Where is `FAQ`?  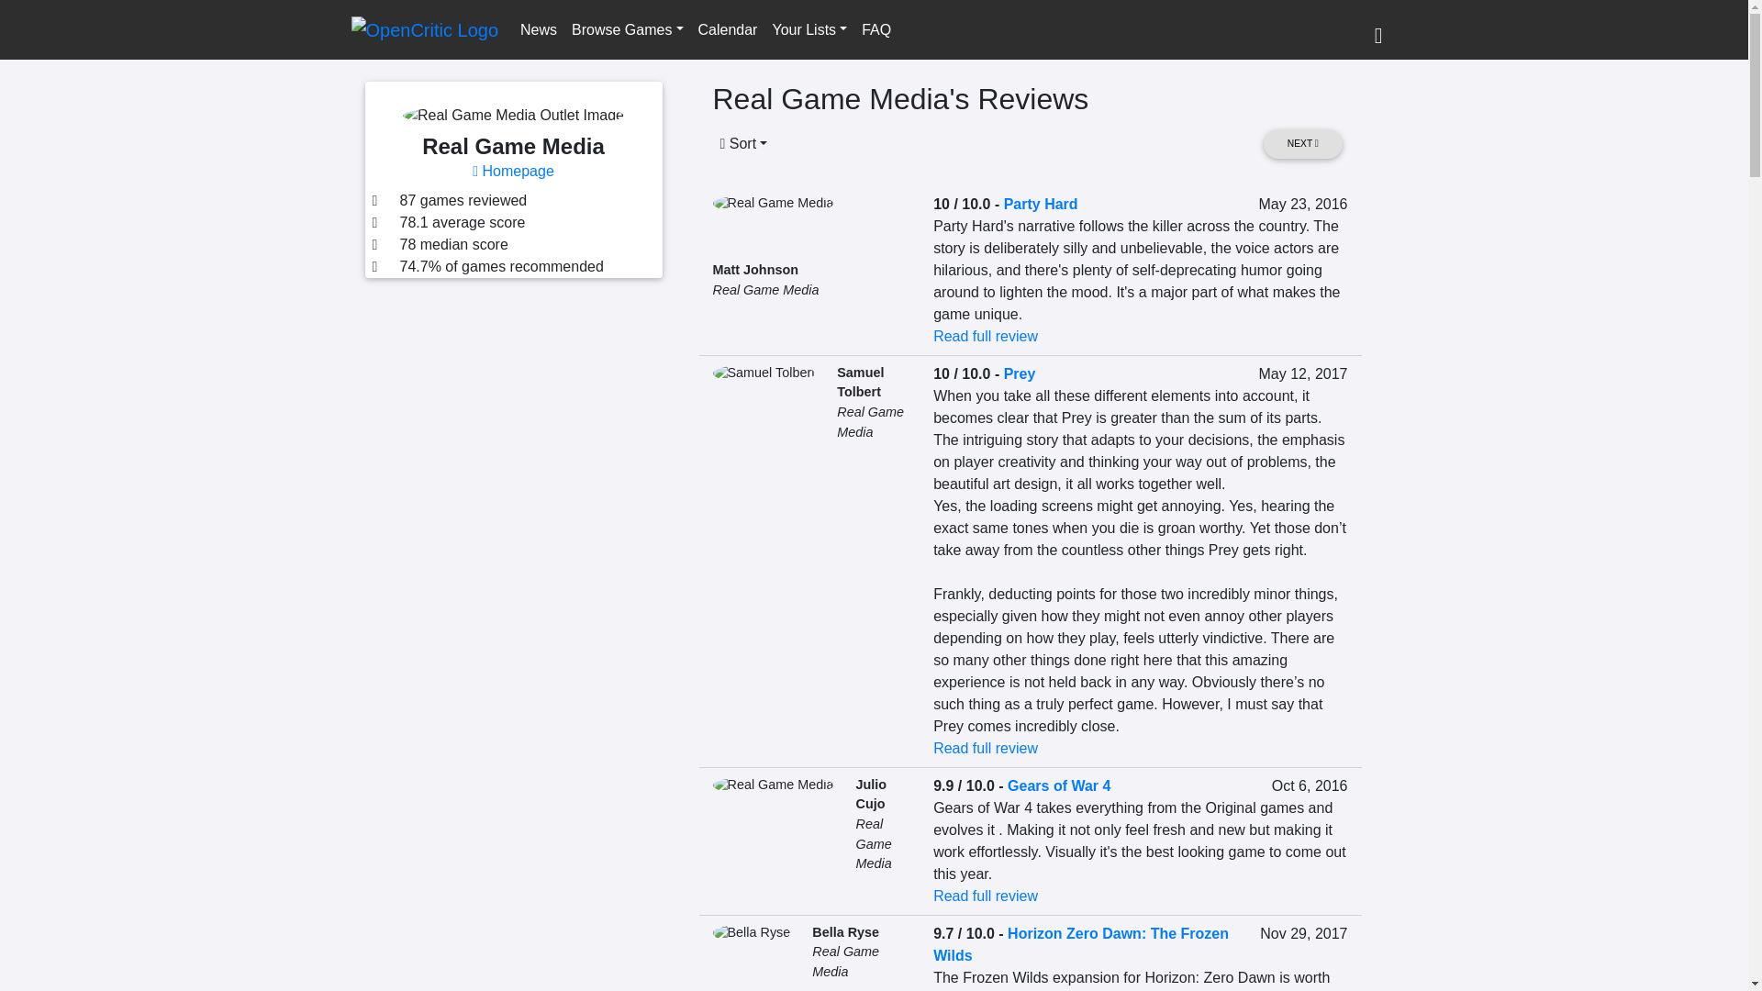
FAQ is located at coordinates (876, 28).